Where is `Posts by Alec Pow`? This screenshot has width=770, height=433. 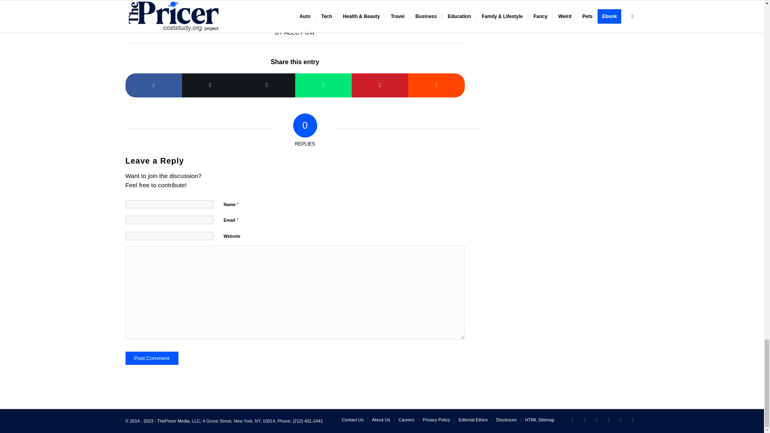
Posts by Alec Pow is located at coordinates (299, 32).